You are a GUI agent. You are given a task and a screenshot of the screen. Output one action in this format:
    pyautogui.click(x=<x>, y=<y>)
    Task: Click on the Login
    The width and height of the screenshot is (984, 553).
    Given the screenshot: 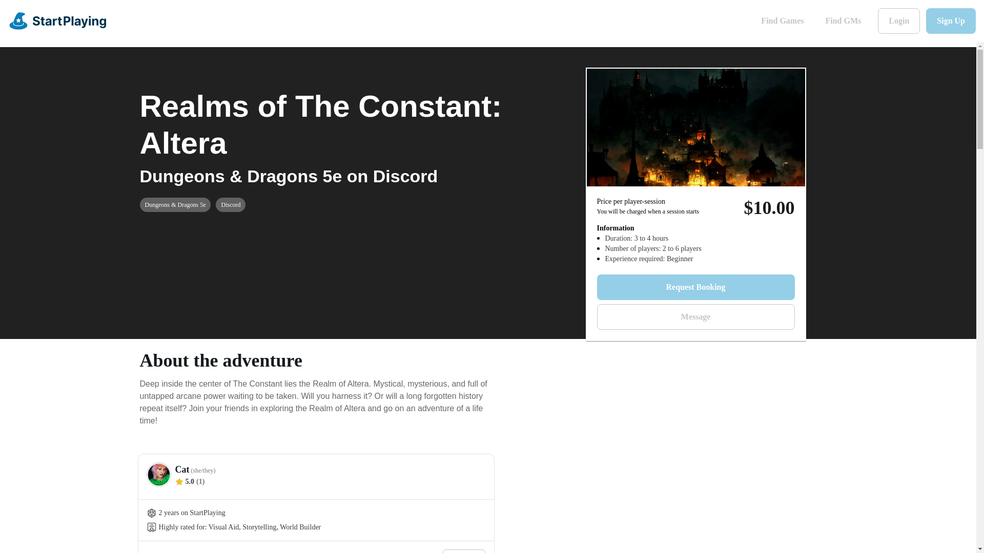 What is the action you would take?
    pyautogui.click(x=899, y=20)
    